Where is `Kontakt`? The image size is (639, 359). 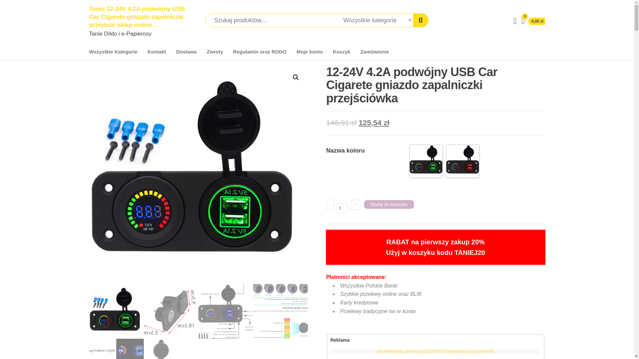
Kontakt is located at coordinates (157, 52).